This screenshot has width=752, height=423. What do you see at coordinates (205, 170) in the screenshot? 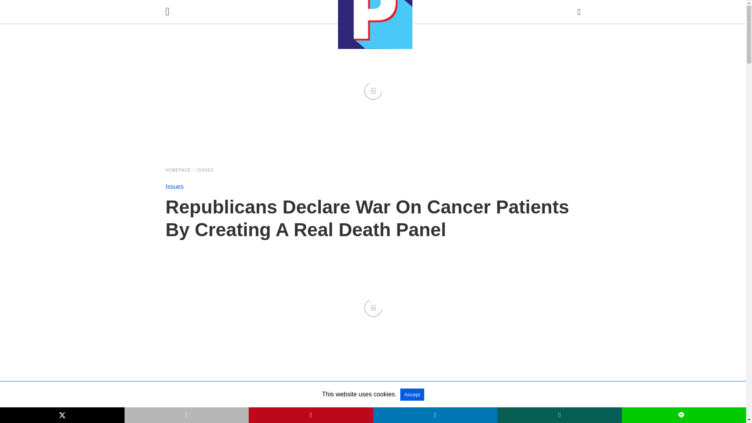
I see `ISSUES` at bounding box center [205, 170].